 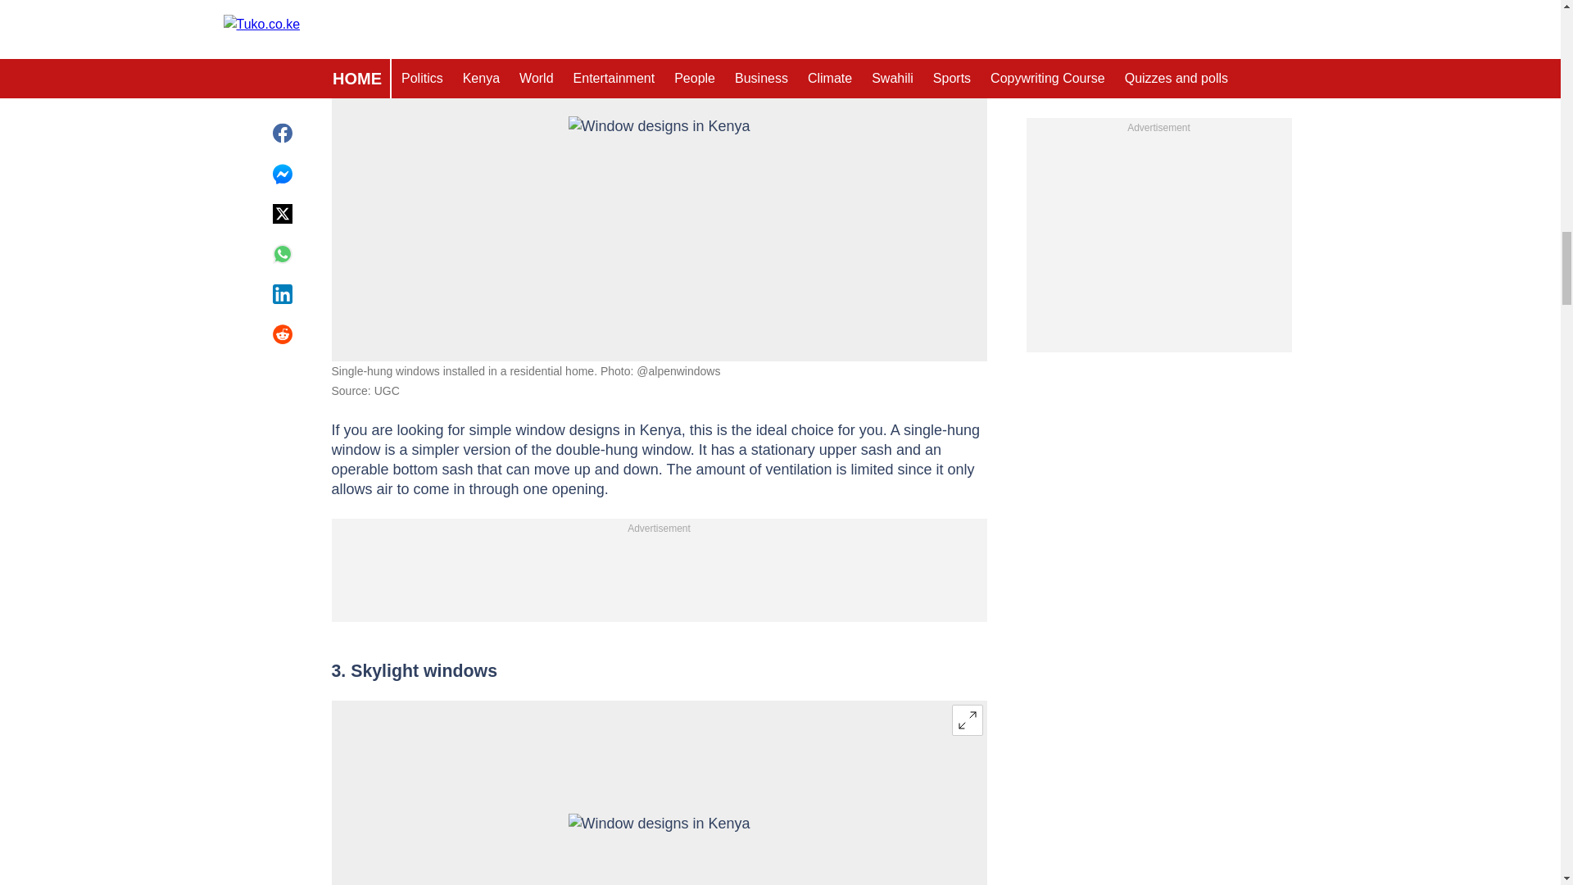 I want to click on Expand image, so click(x=967, y=719).